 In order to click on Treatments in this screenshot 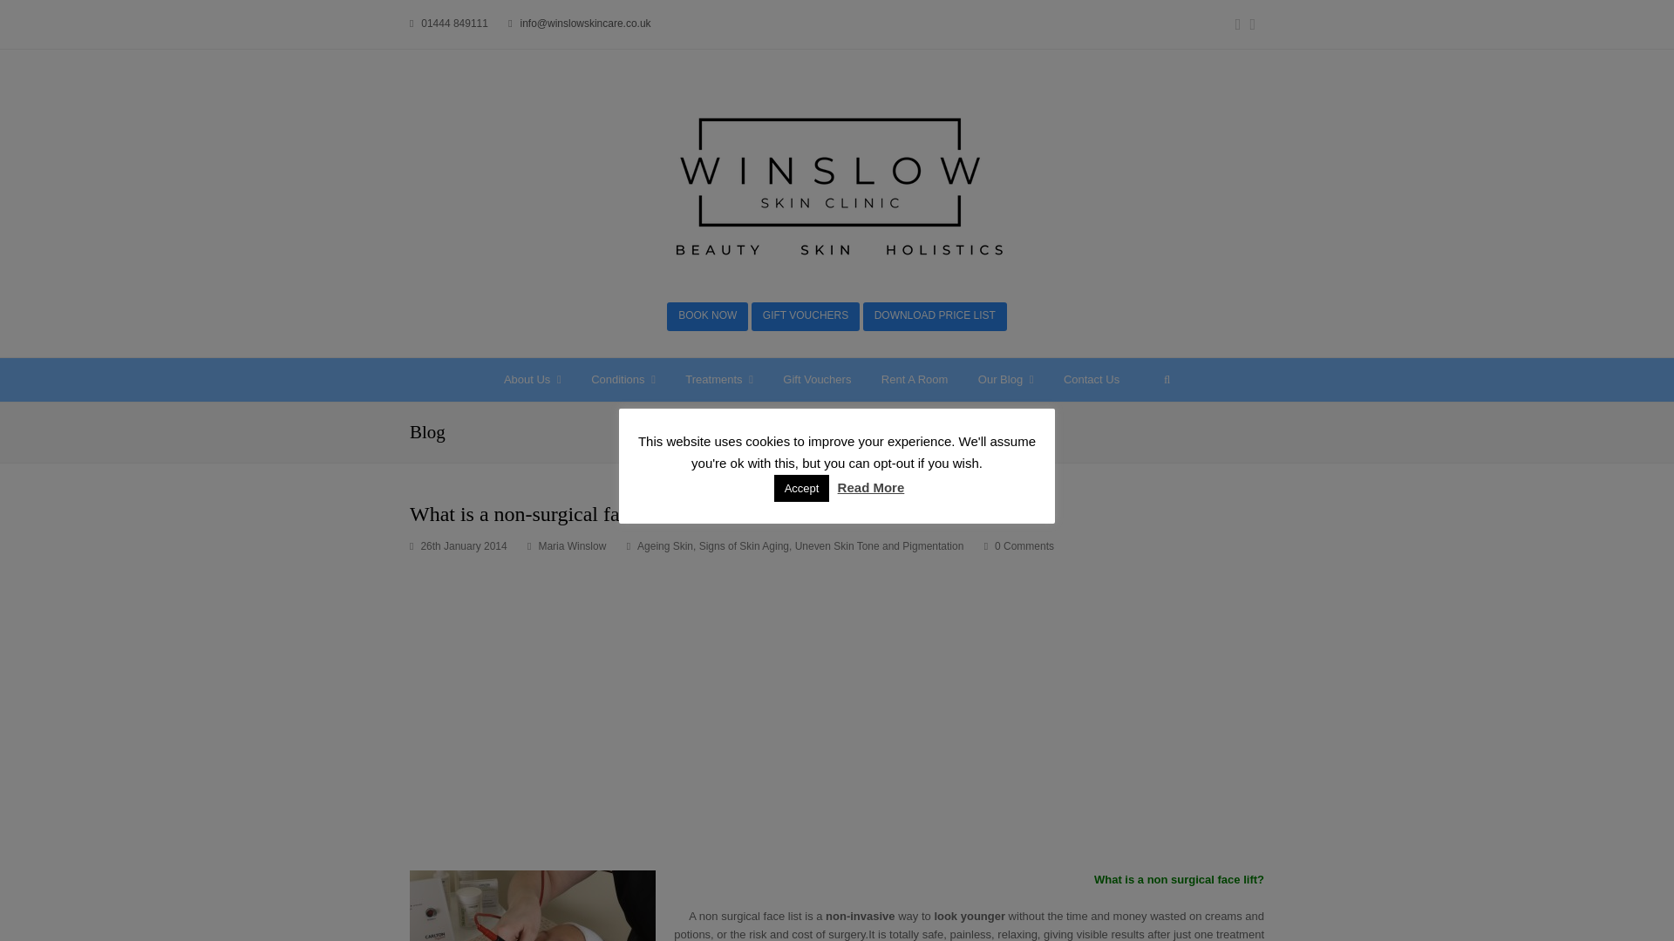, I will do `click(719, 380)`.